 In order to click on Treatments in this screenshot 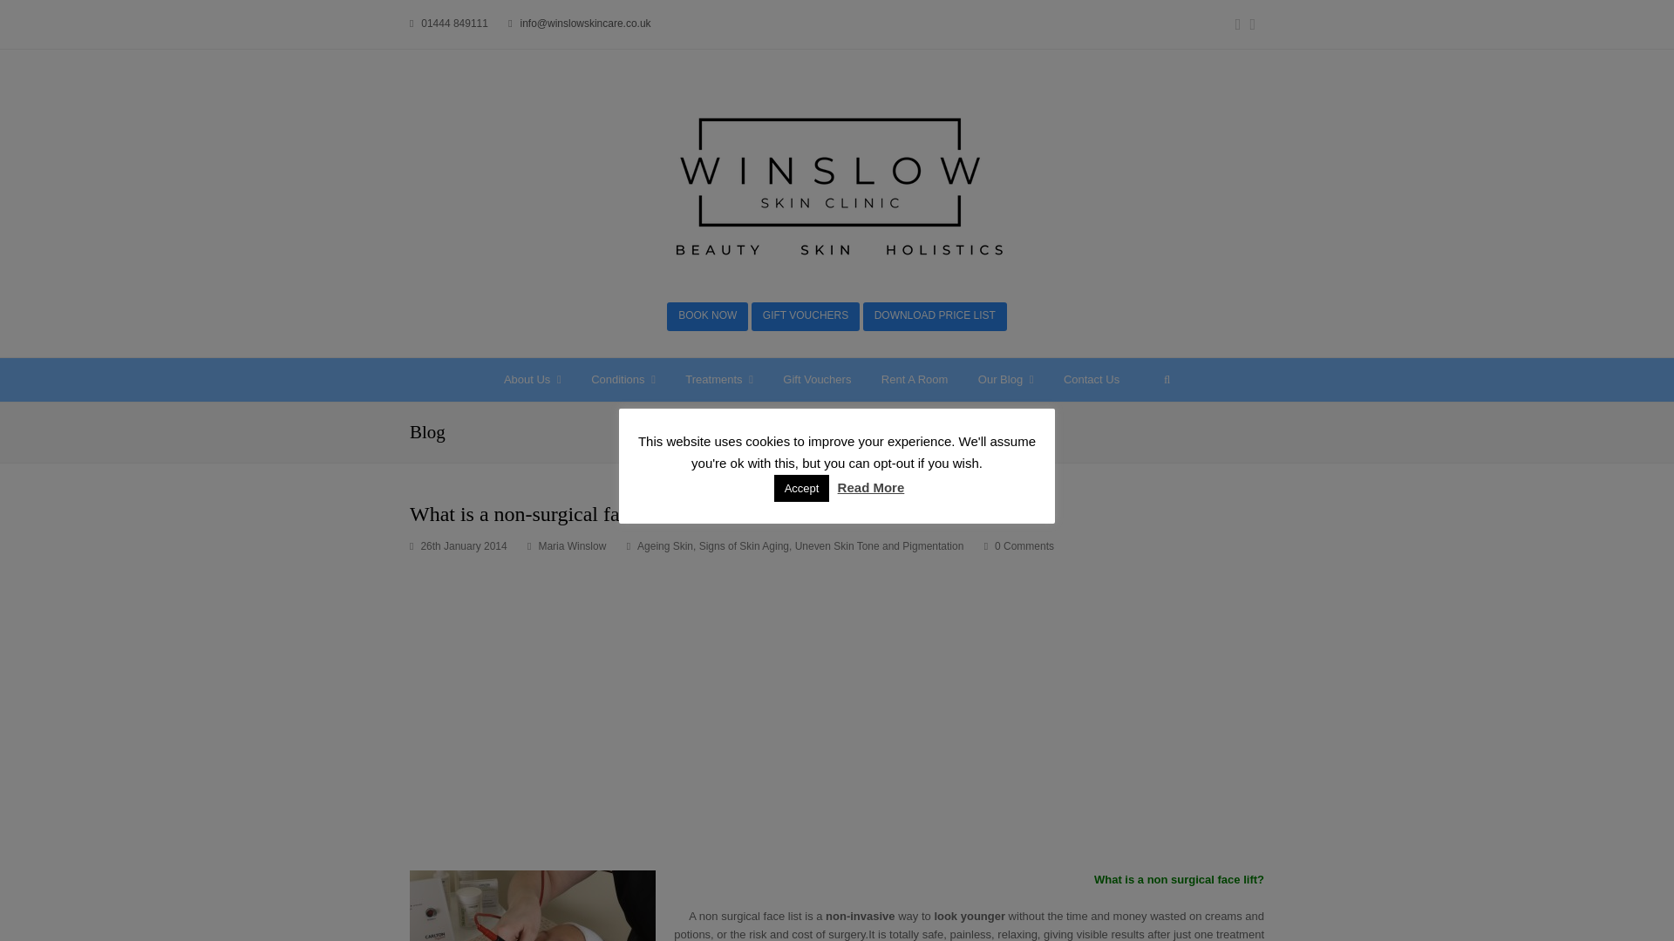, I will do `click(719, 380)`.